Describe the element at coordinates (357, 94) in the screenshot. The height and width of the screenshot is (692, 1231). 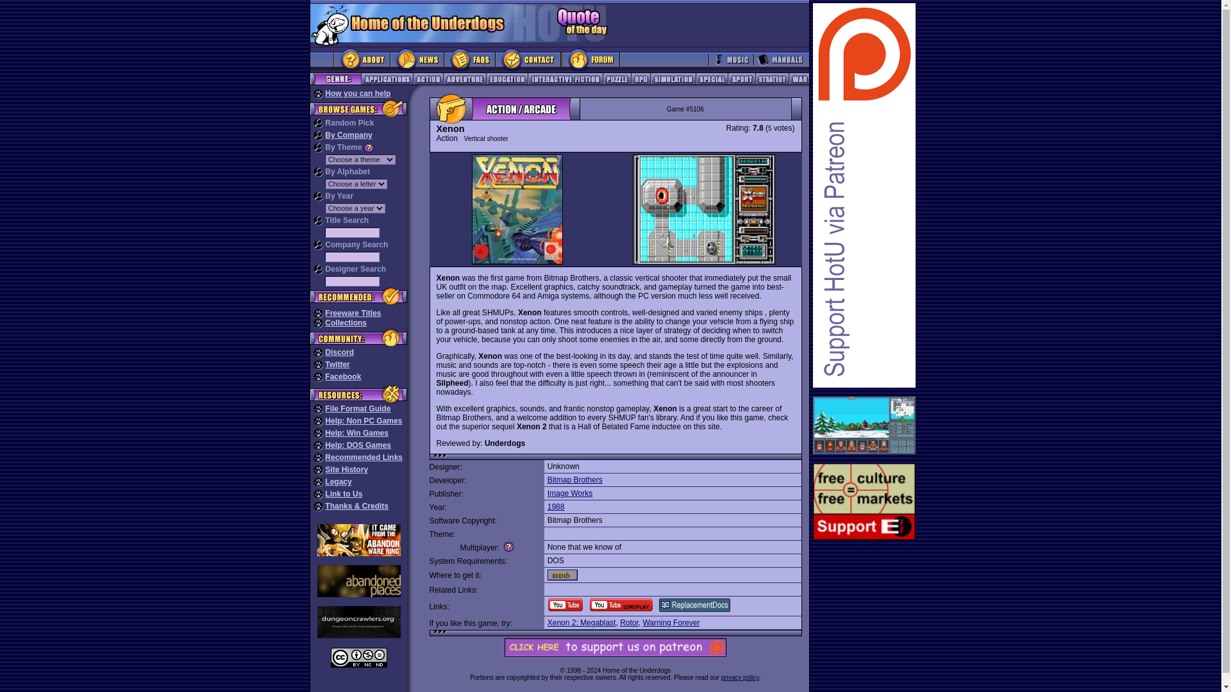
I see `How you can help` at that location.